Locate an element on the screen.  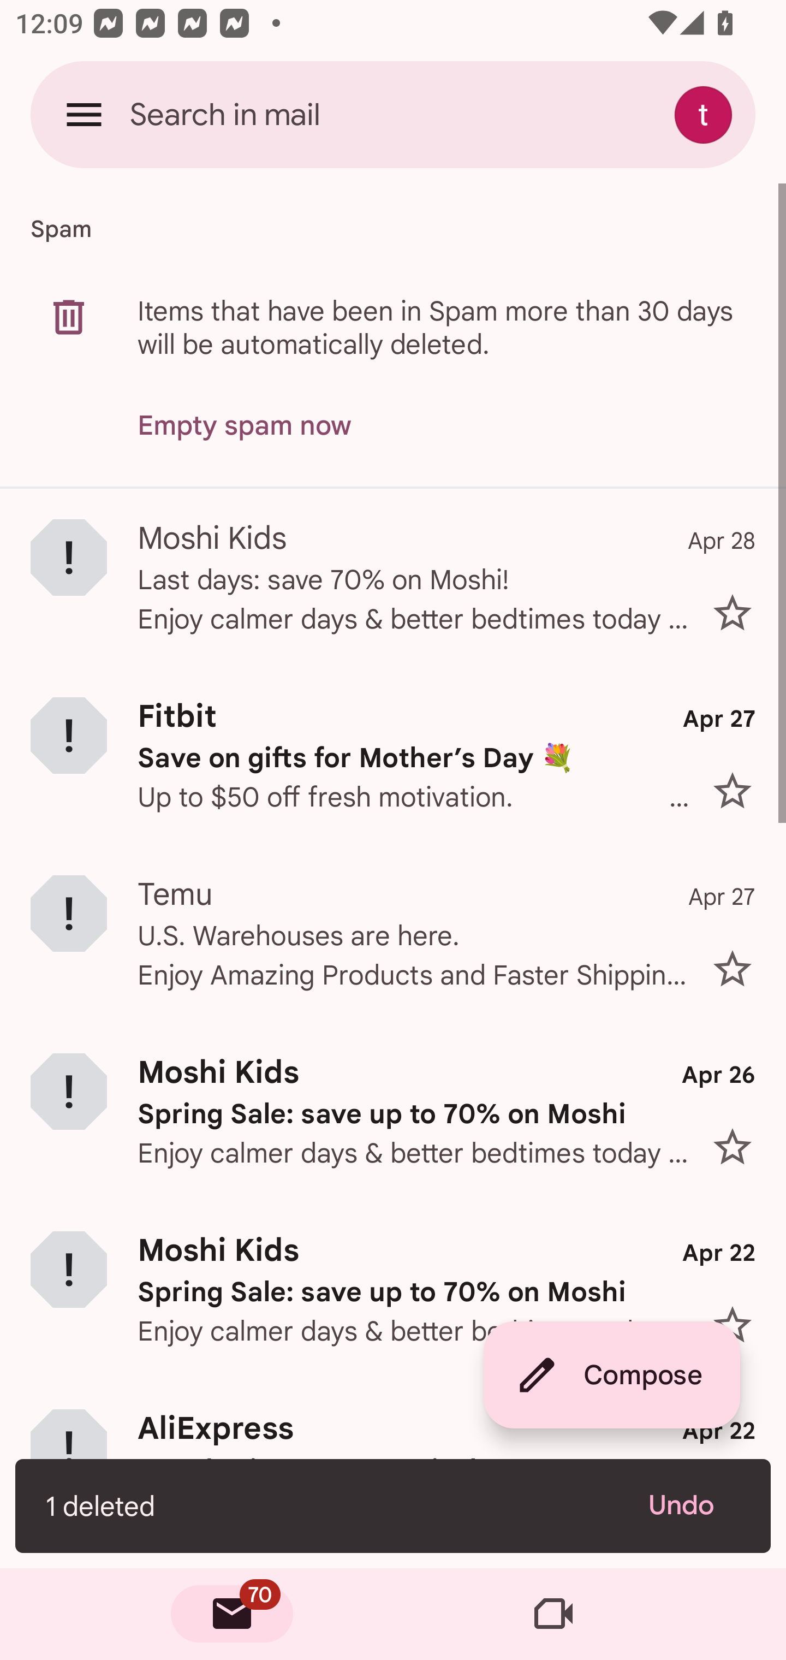
Undo is located at coordinates (694, 1505).